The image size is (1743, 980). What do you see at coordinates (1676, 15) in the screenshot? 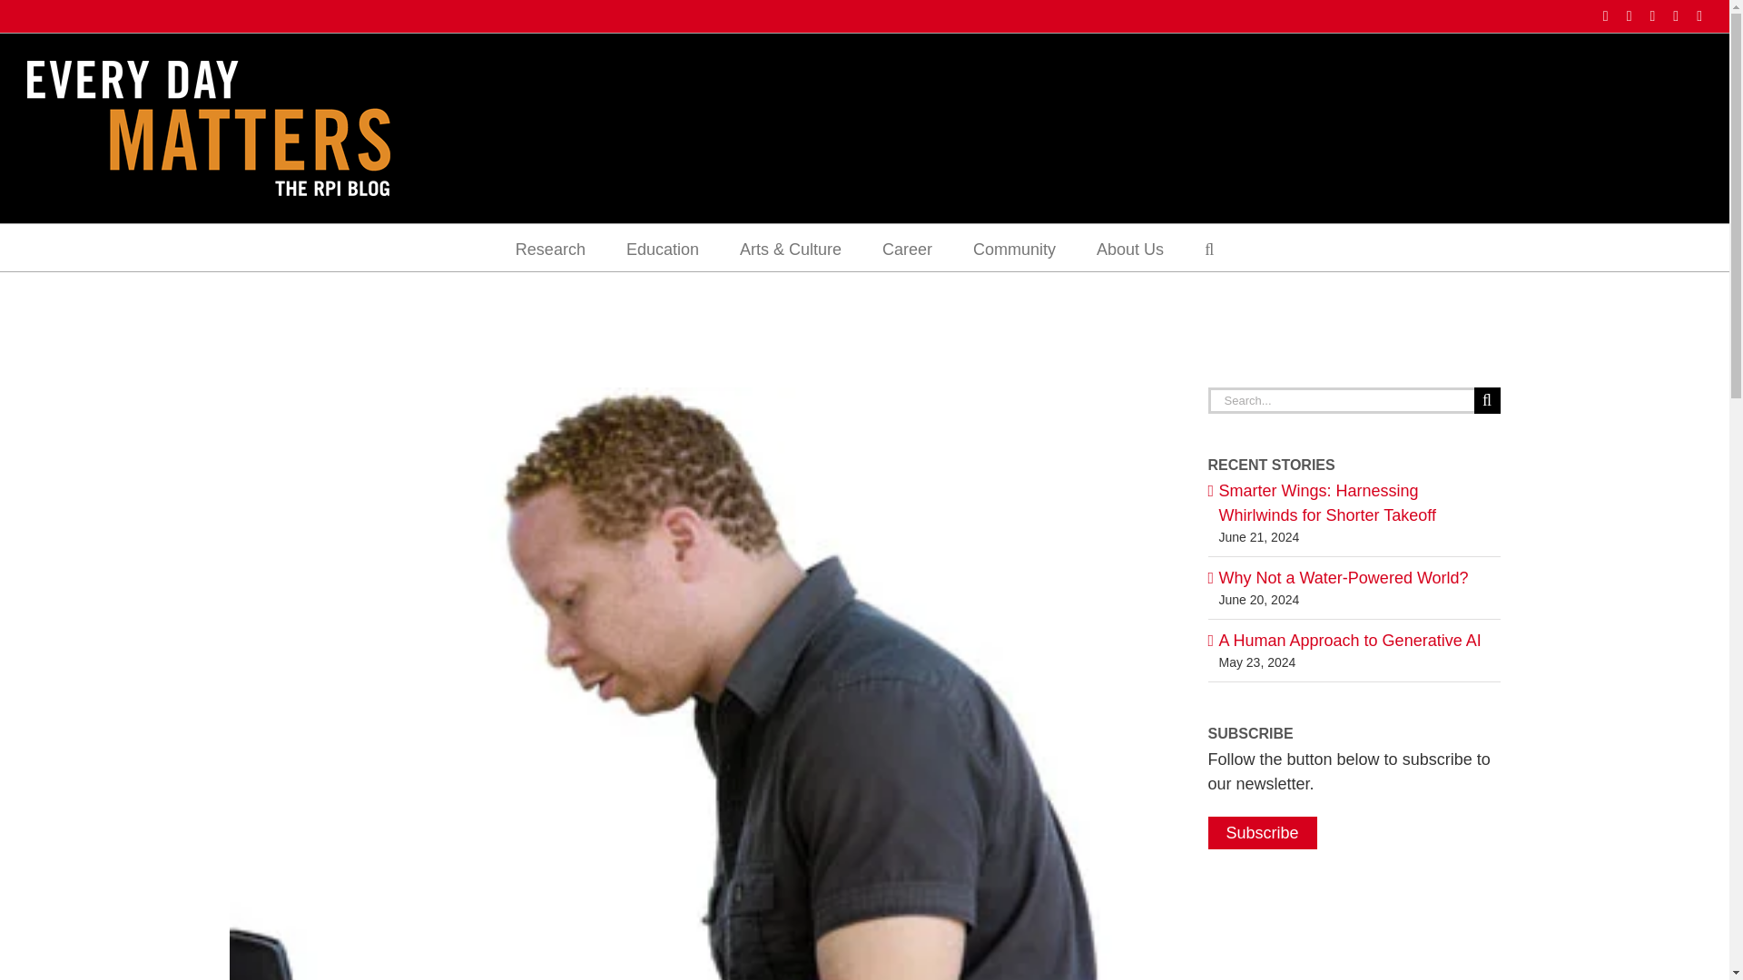
I see `X` at bounding box center [1676, 15].